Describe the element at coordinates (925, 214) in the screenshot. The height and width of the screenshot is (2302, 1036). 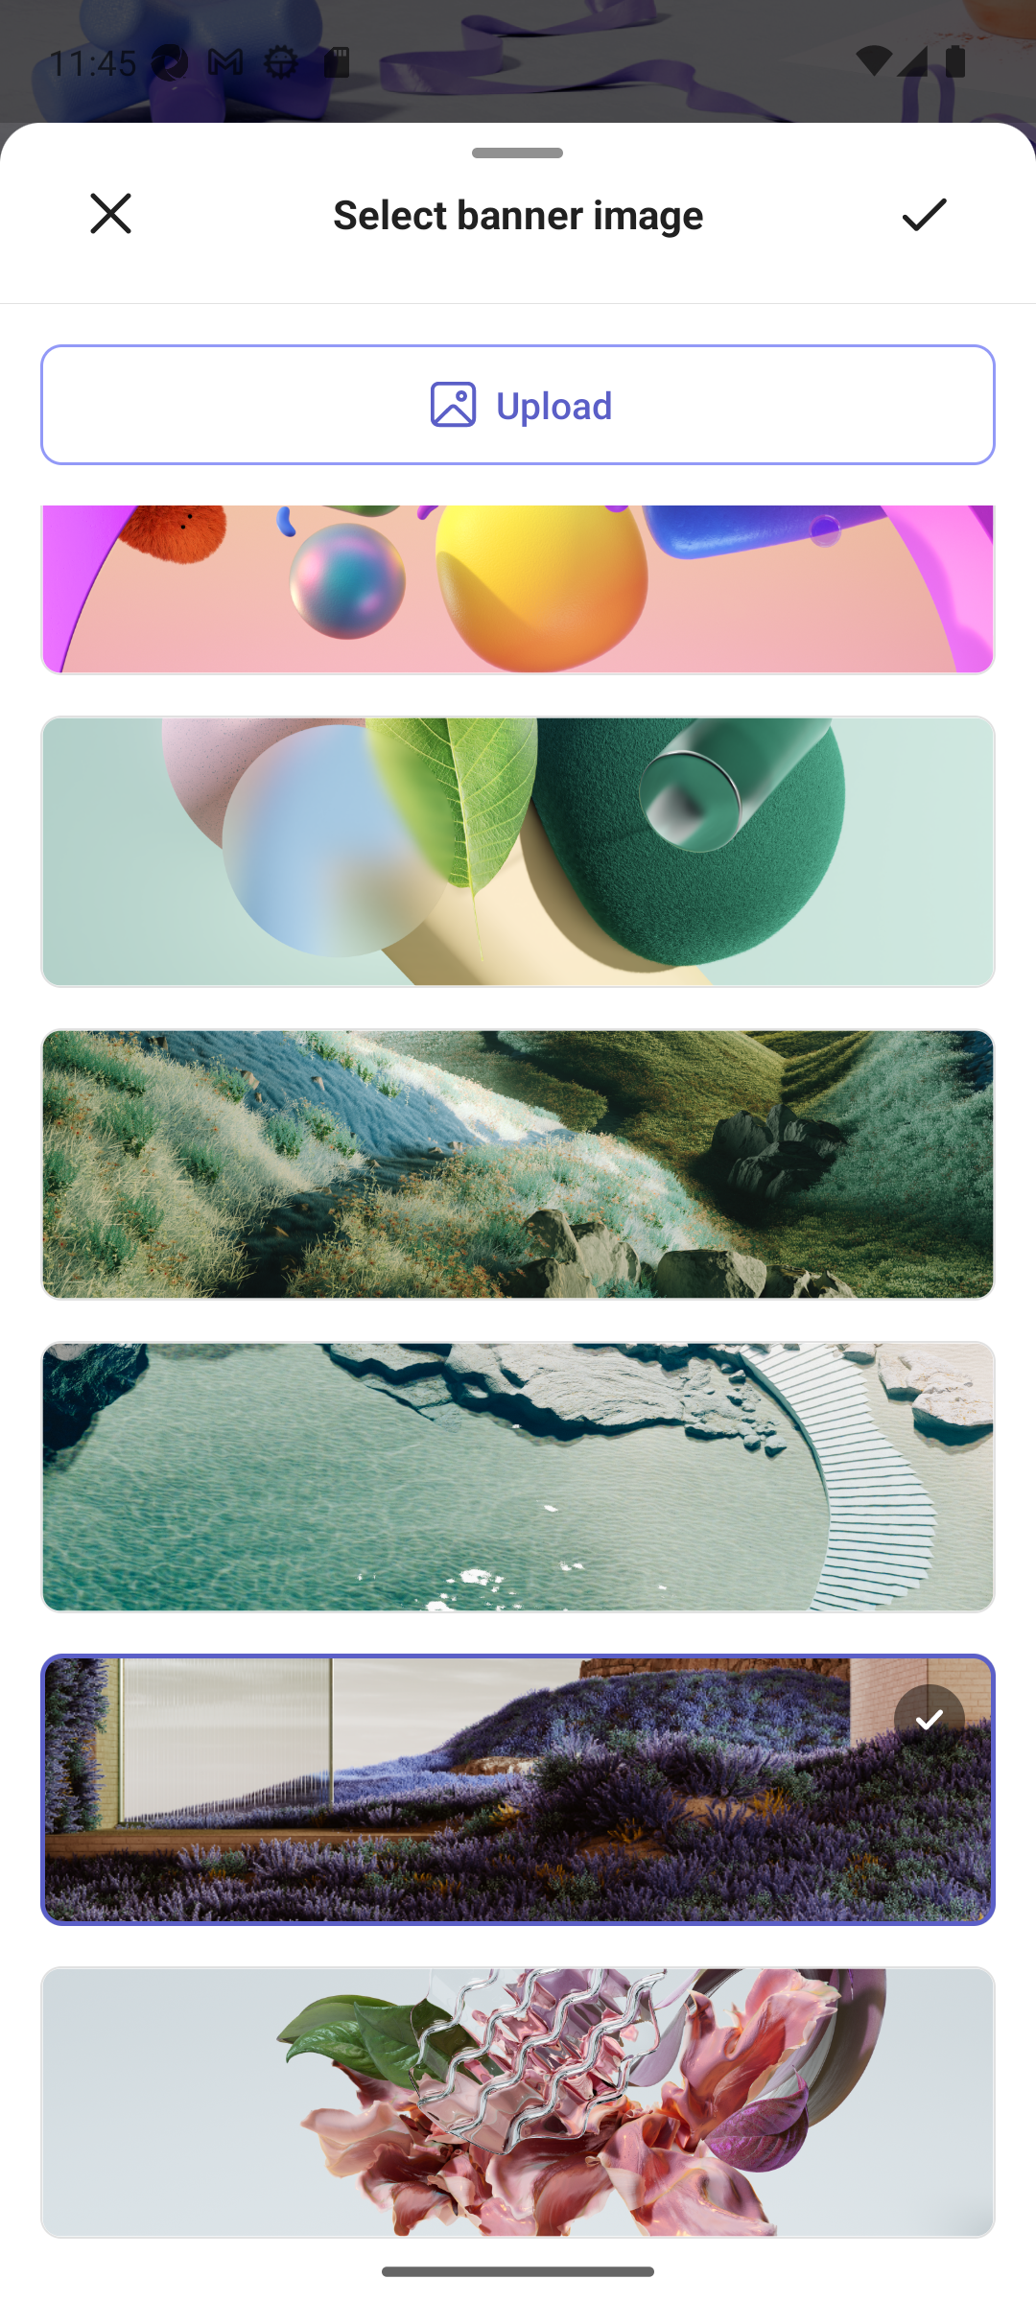
I see `Save` at that location.